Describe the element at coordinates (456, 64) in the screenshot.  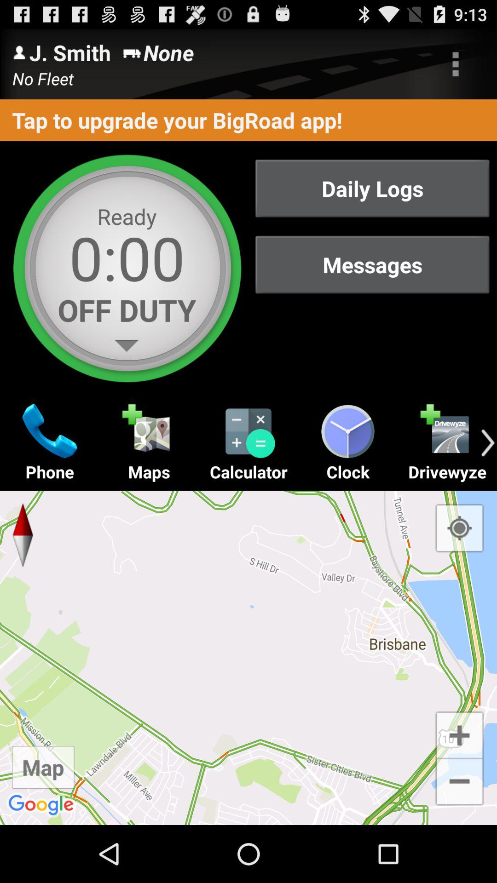
I see `select item to the right of none  app` at that location.